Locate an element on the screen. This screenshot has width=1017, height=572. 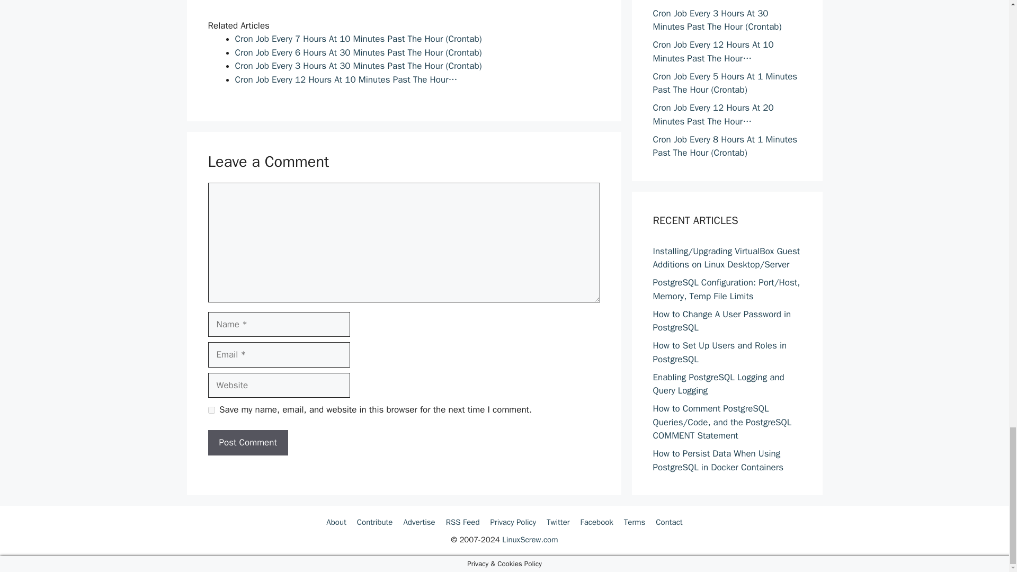
yes is located at coordinates (211, 410).